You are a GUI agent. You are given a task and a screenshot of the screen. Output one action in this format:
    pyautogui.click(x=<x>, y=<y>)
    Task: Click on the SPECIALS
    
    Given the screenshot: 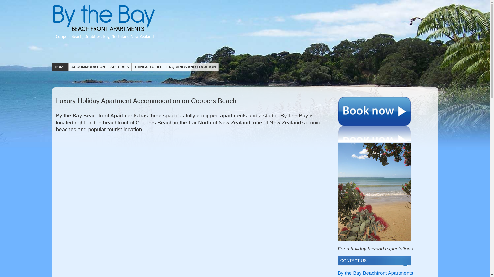 What is the action you would take?
    pyautogui.click(x=120, y=67)
    